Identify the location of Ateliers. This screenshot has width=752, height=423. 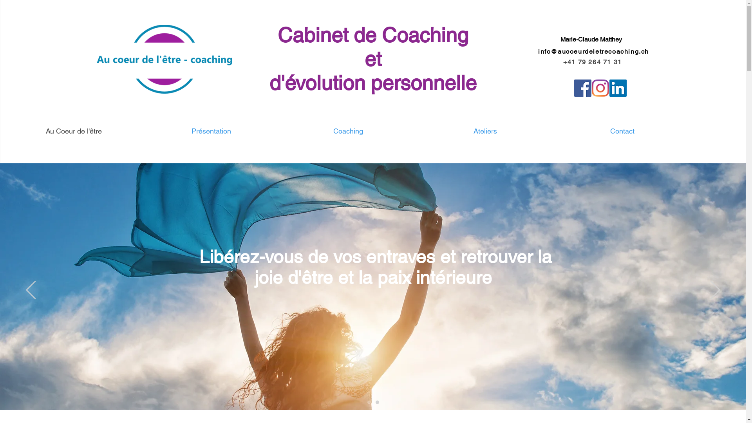
(485, 131).